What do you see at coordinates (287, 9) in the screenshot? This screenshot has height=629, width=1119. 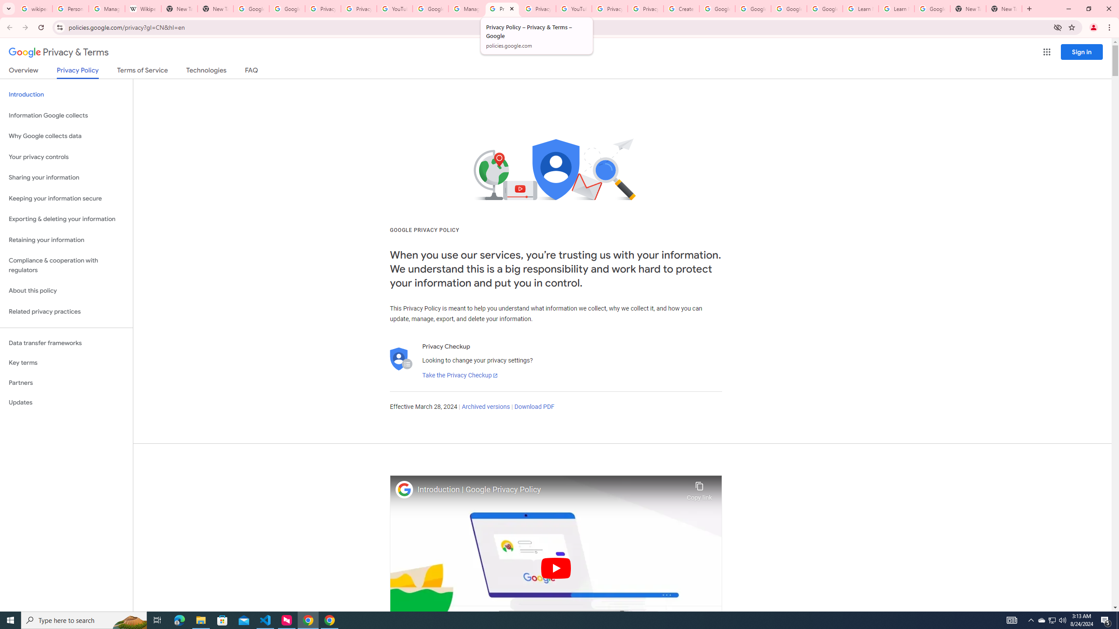 I see `Google Drive: Sign-in` at bounding box center [287, 9].